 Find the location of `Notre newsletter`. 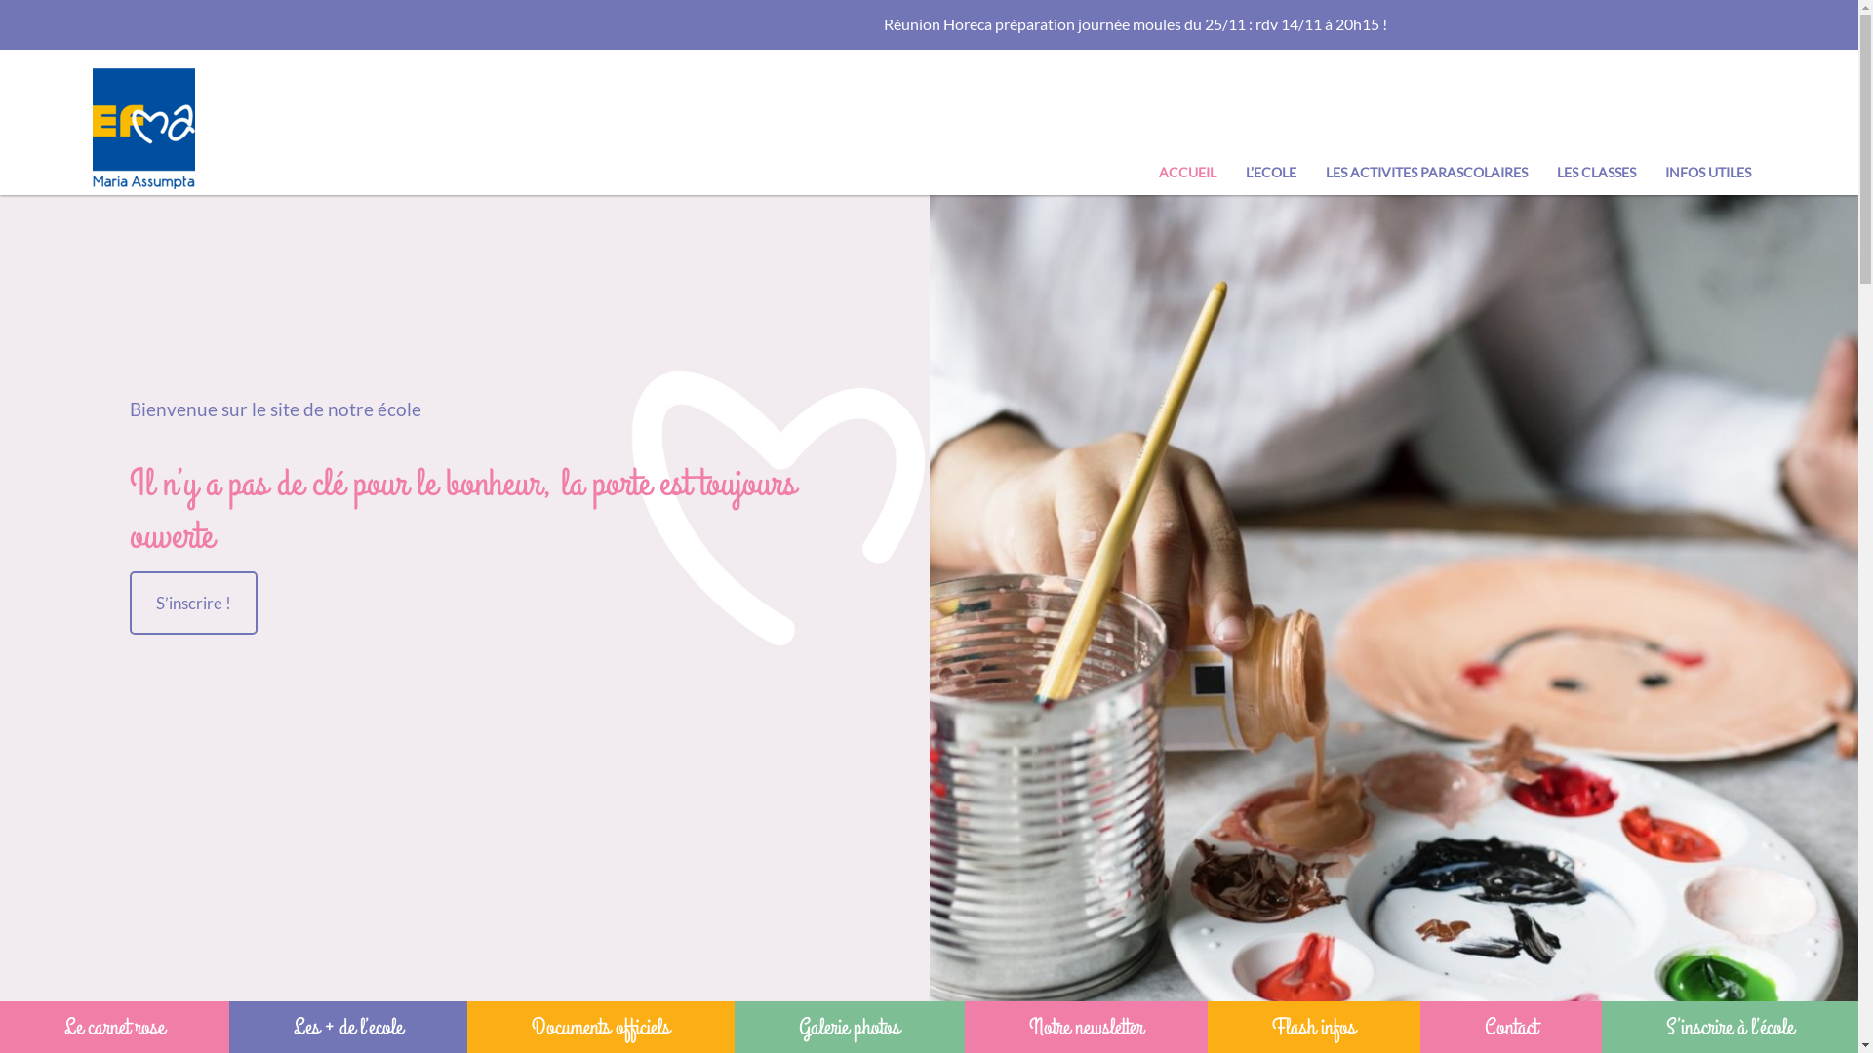

Notre newsletter is located at coordinates (1087, 1028).